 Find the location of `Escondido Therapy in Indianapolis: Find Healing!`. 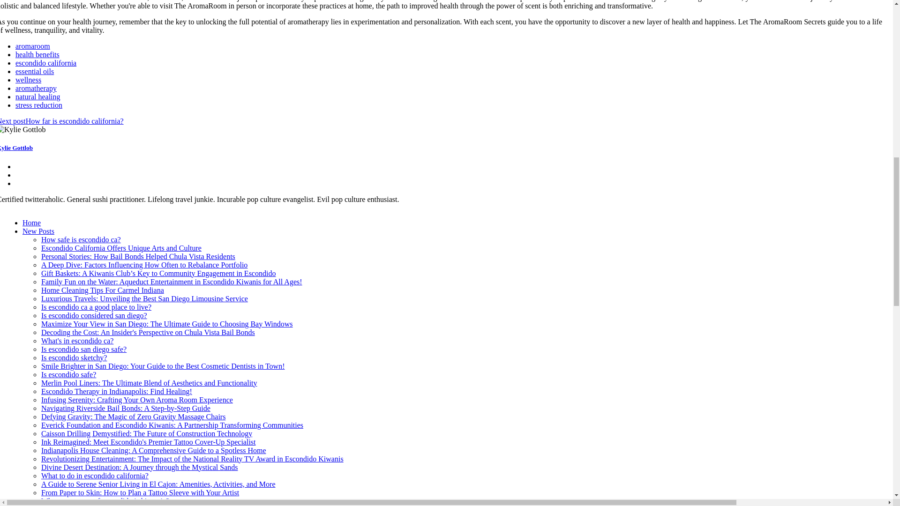

Escondido Therapy in Indianapolis: Find Healing! is located at coordinates (117, 391).